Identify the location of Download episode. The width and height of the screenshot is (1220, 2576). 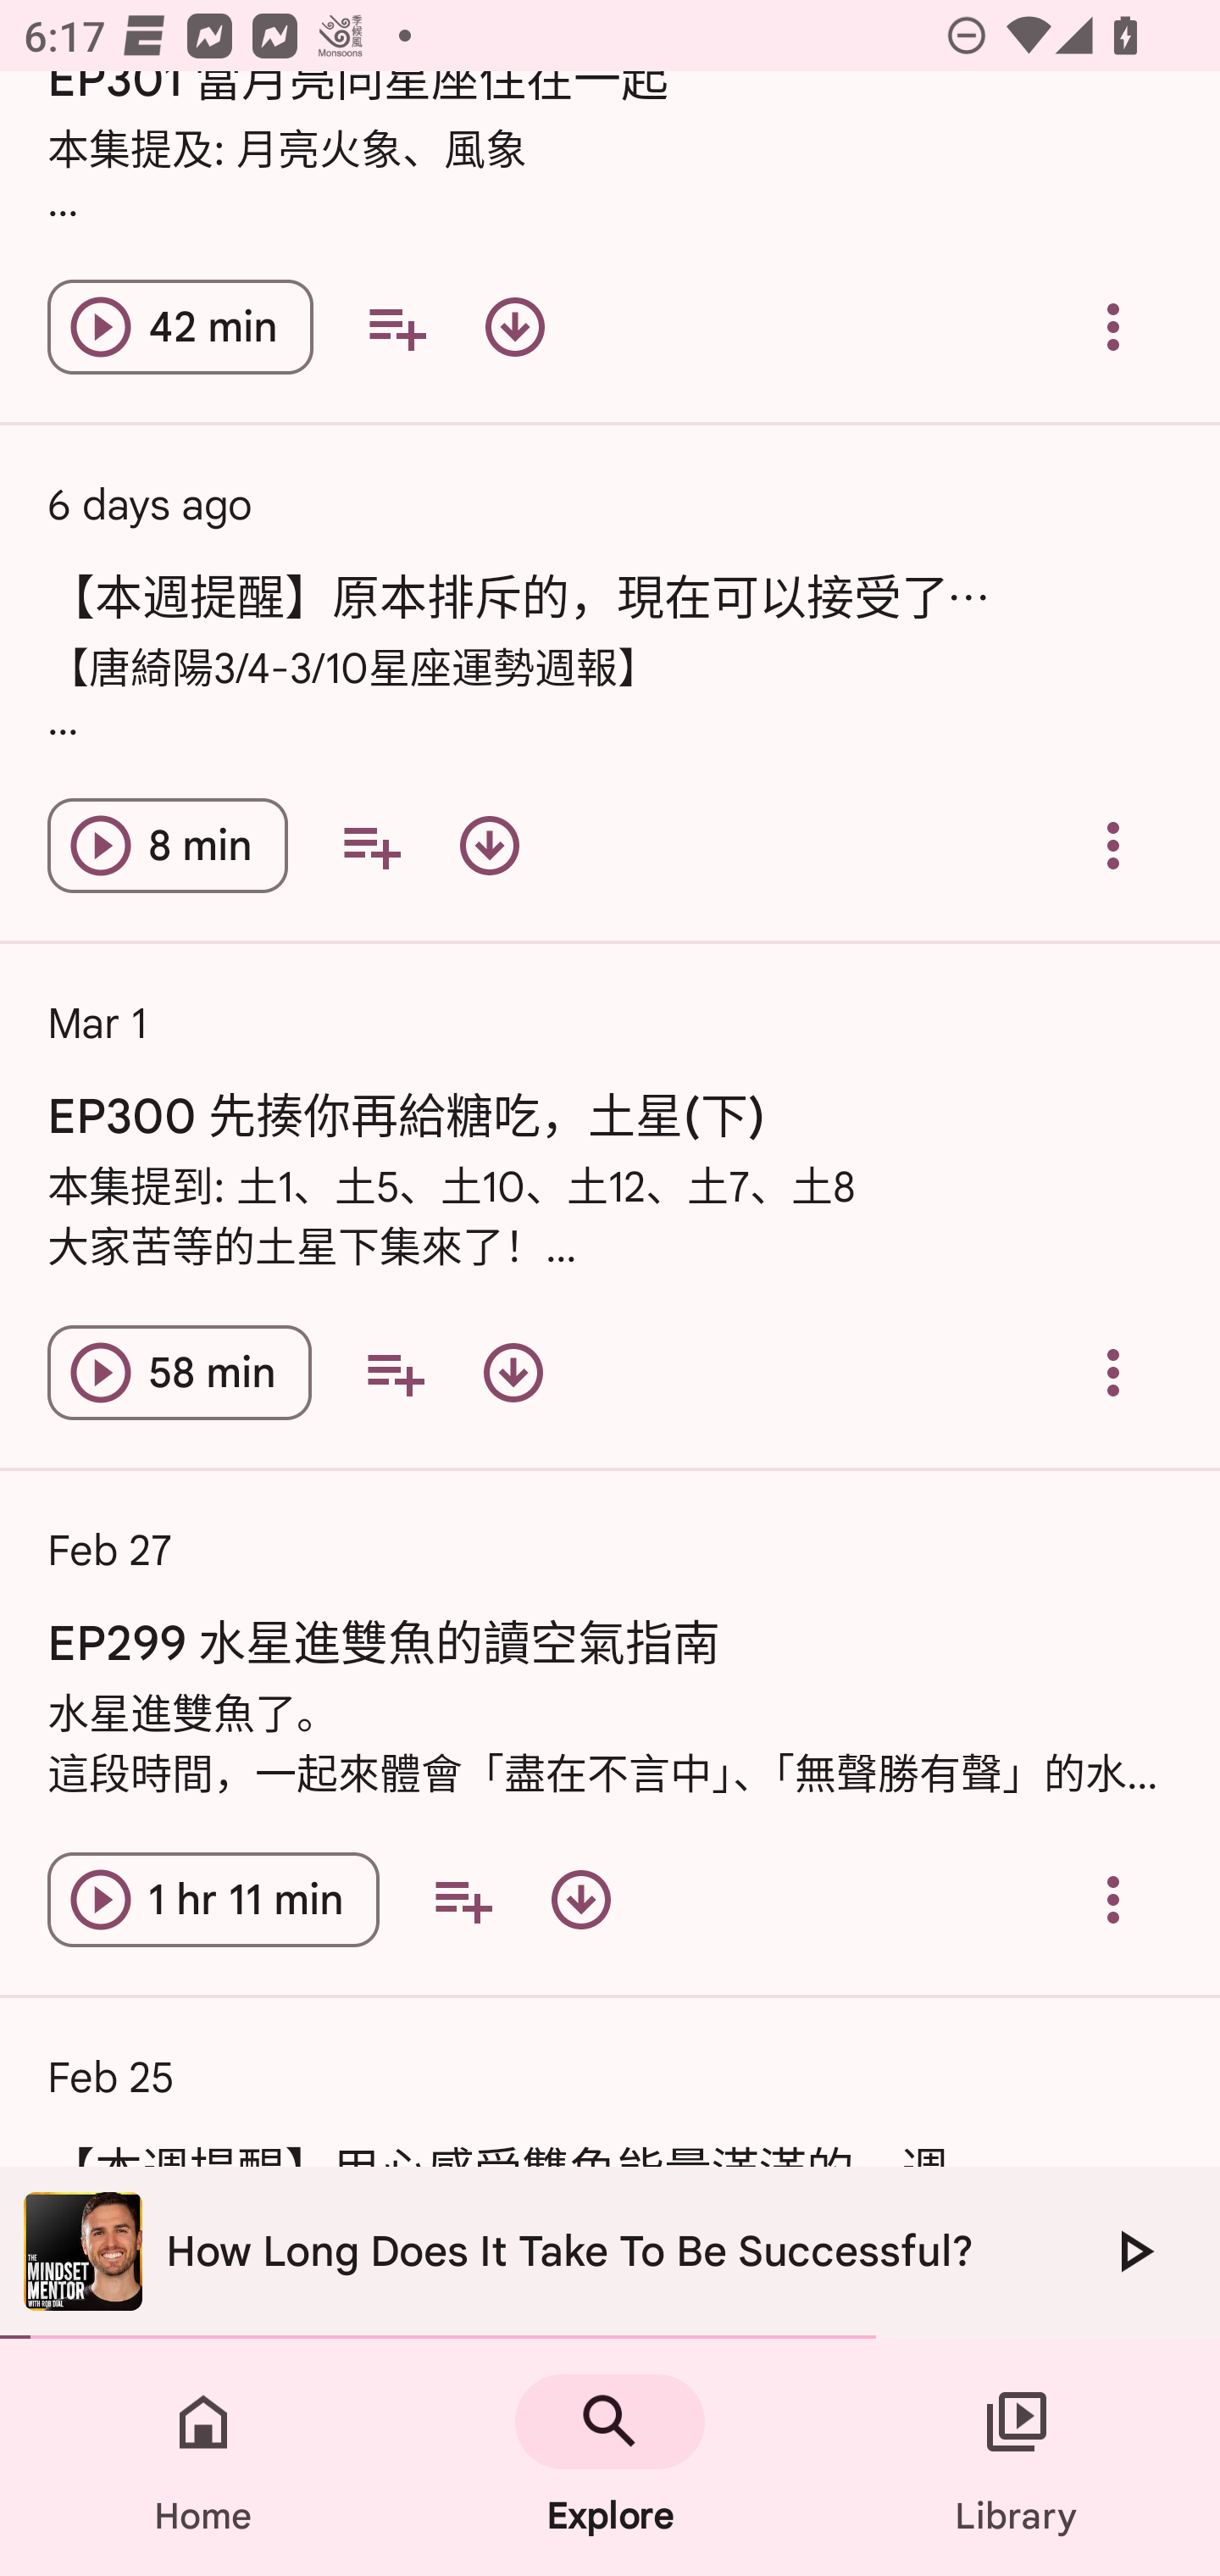
(581, 1900).